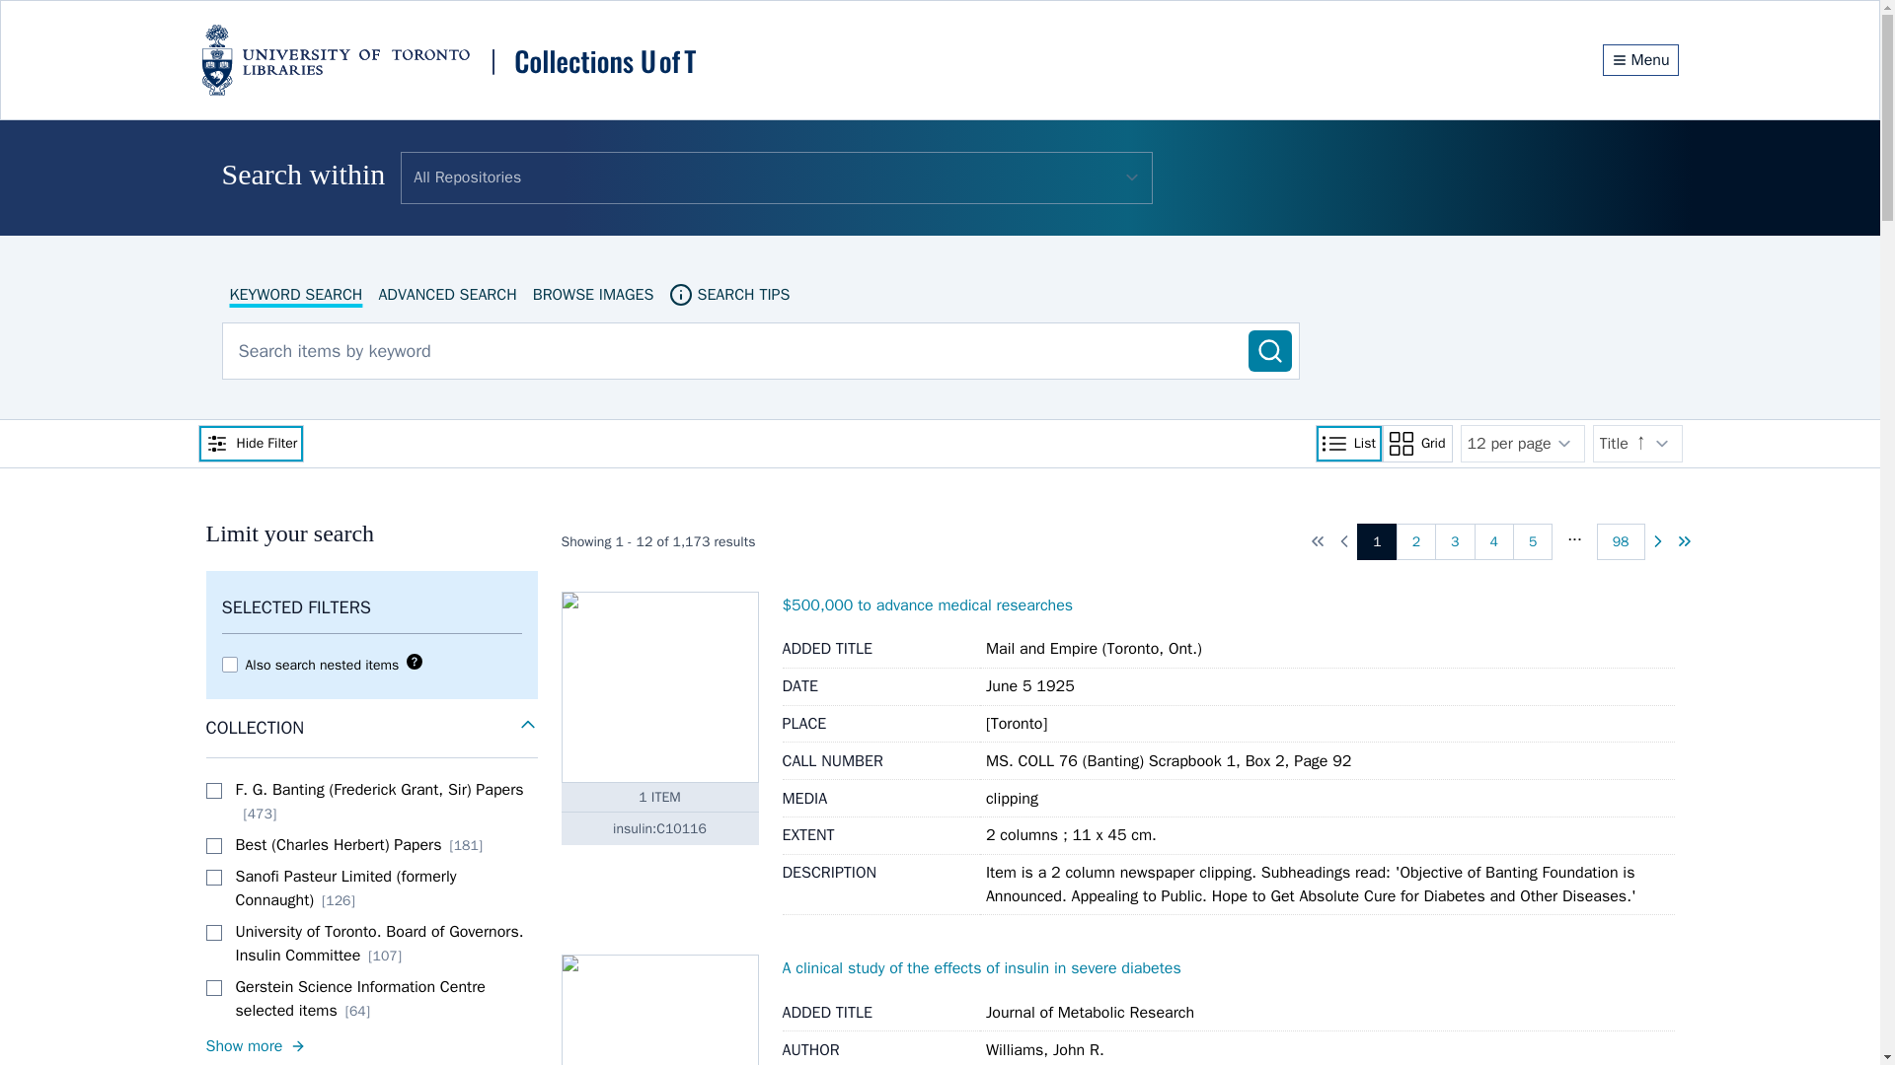 This screenshot has height=1065, width=1895. I want to click on List, so click(1348, 443).